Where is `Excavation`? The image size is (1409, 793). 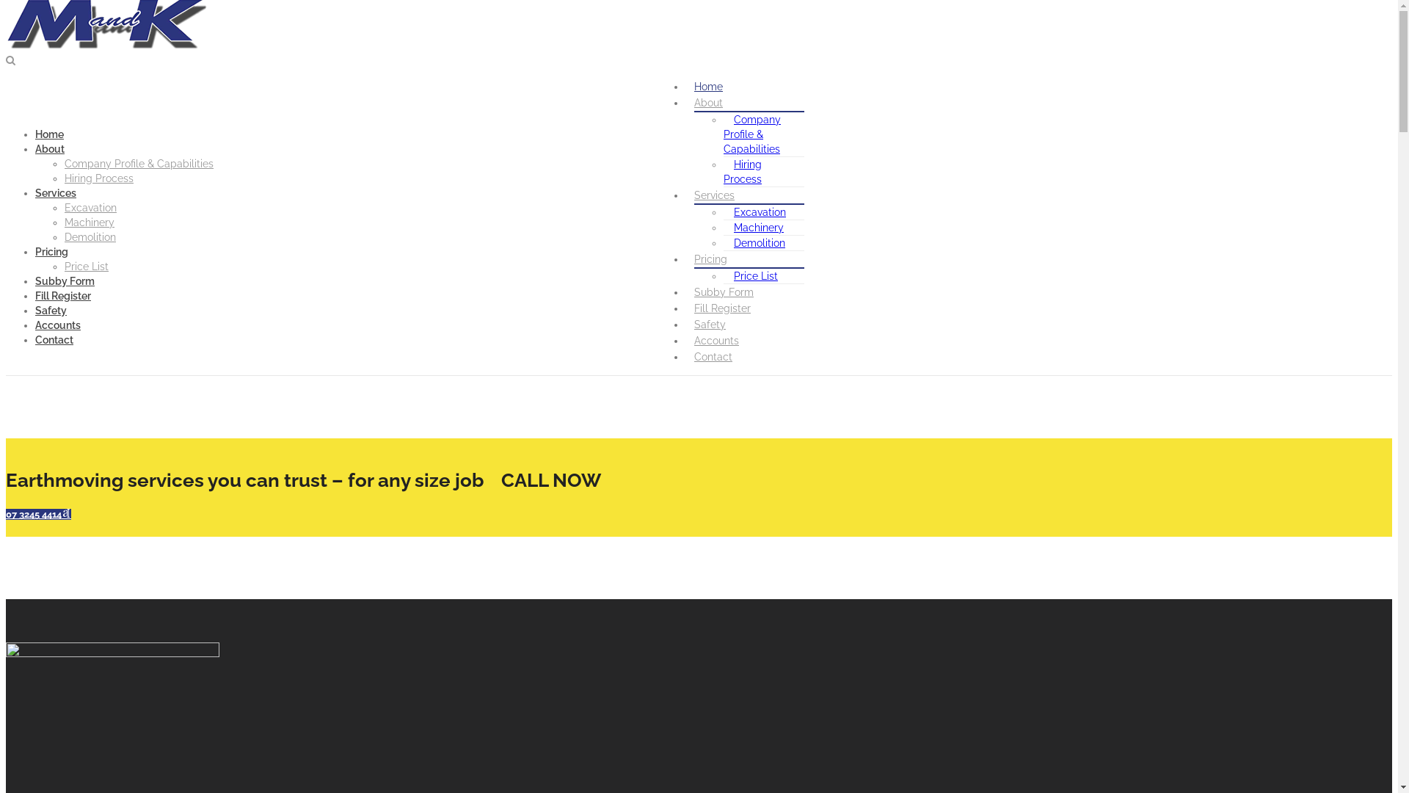
Excavation is located at coordinates (91, 208).